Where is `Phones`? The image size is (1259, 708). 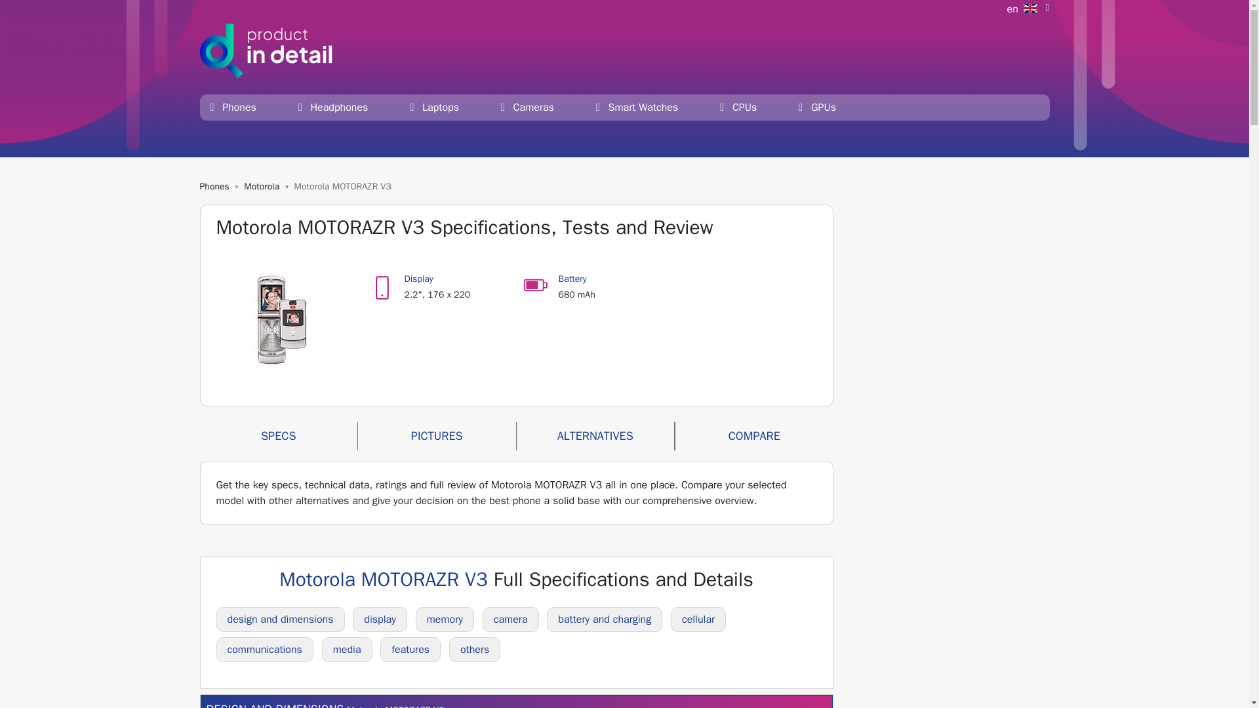 Phones is located at coordinates (214, 186).